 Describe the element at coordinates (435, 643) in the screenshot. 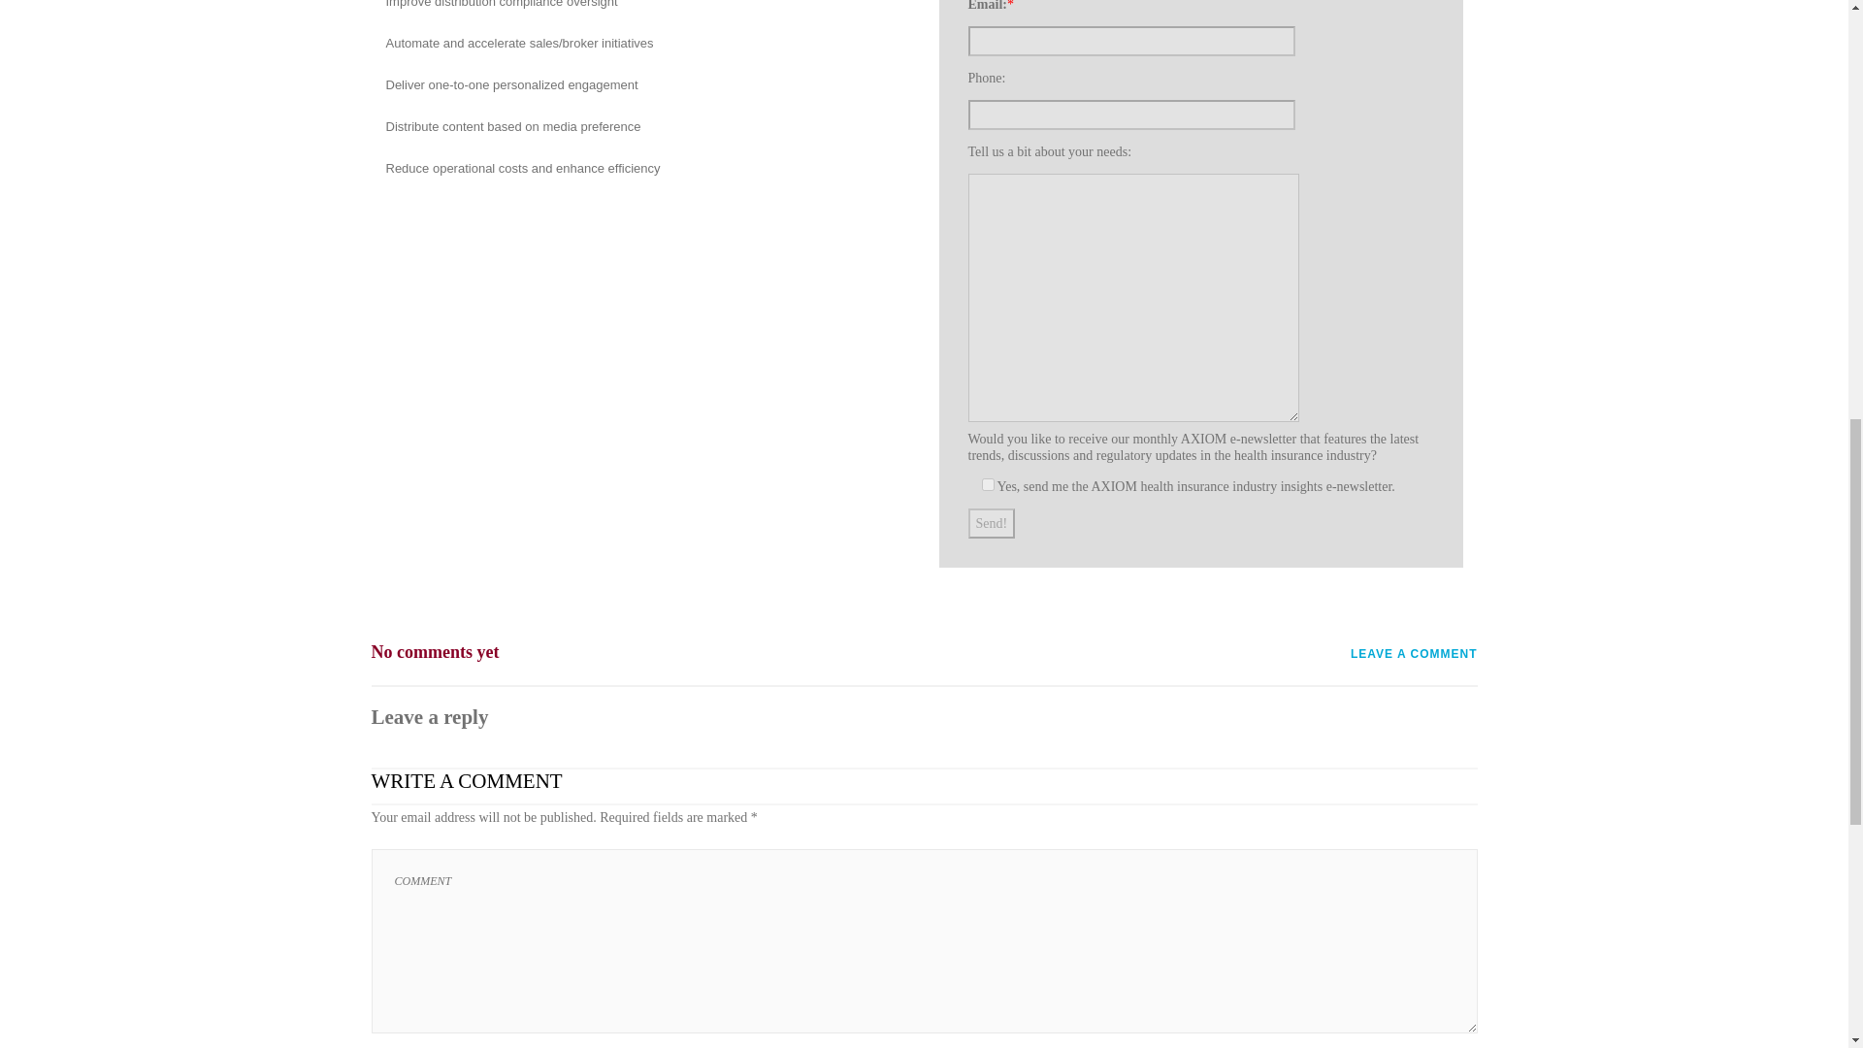

I see `No comments yet` at that location.